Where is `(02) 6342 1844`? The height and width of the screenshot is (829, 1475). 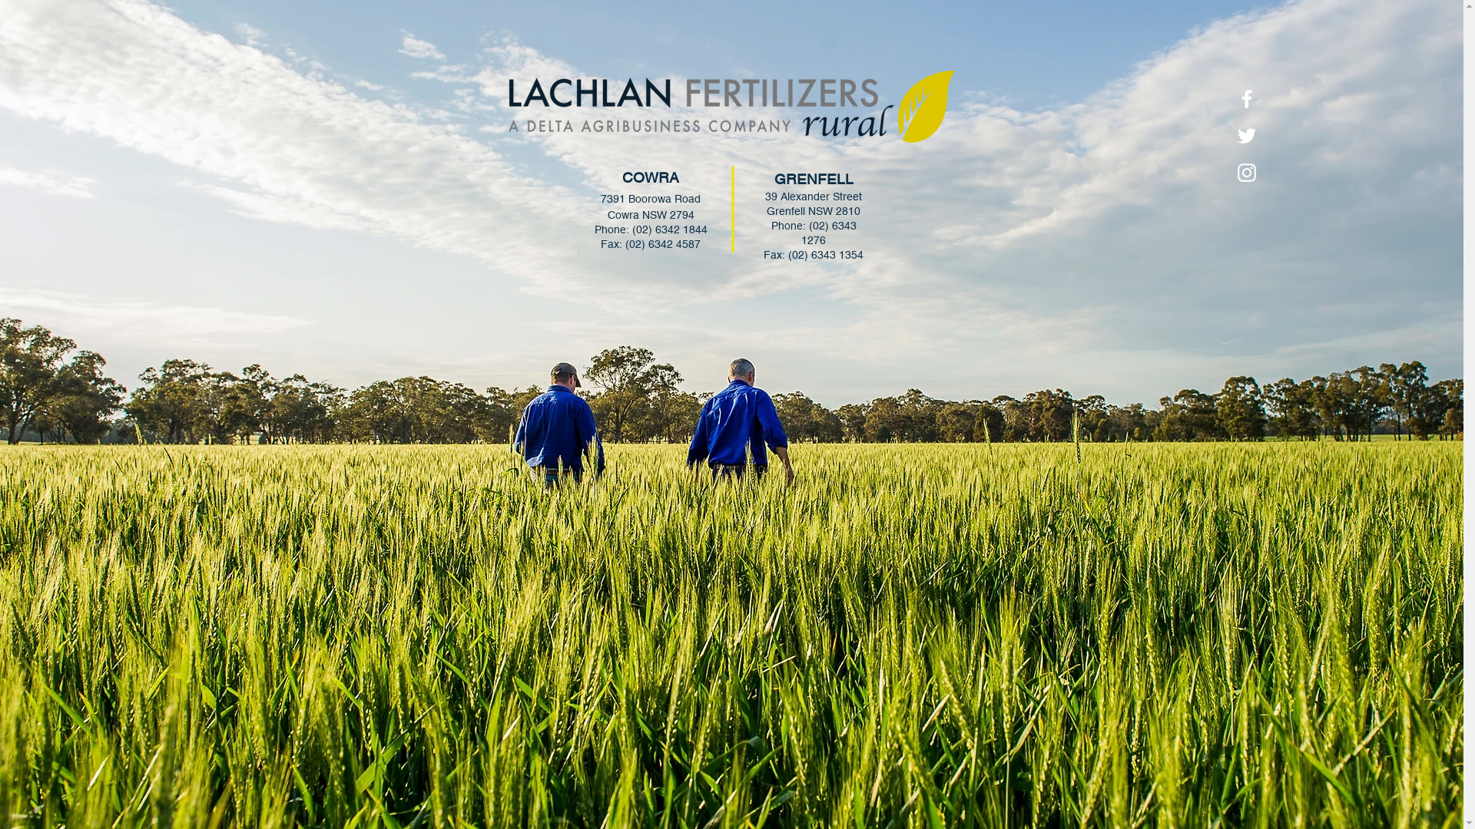 (02) 6342 1844 is located at coordinates (669, 230).